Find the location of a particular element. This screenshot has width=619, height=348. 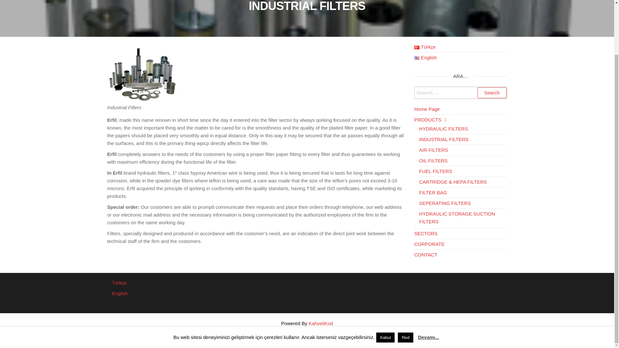

INDUSTRIAL FILTERS is located at coordinates (444, 139).